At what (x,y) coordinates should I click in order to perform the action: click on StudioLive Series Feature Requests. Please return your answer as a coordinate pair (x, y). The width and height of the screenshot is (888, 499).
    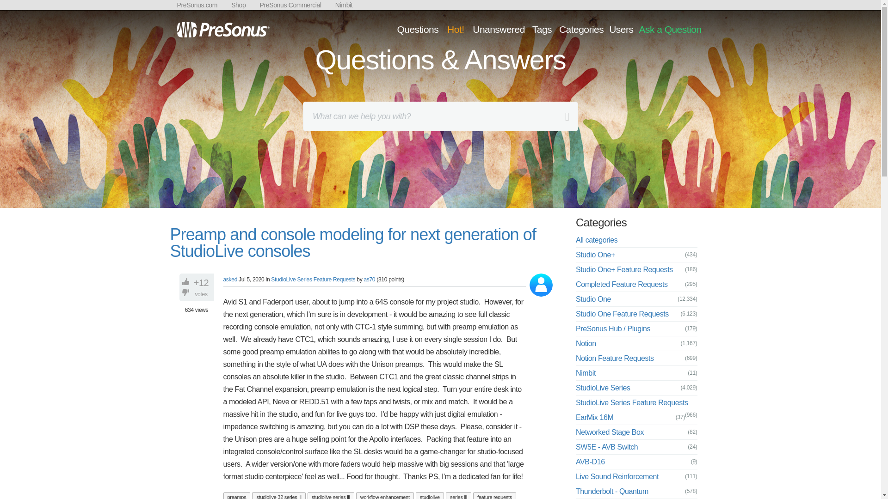
    Looking at the image, I should click on (313, 280).